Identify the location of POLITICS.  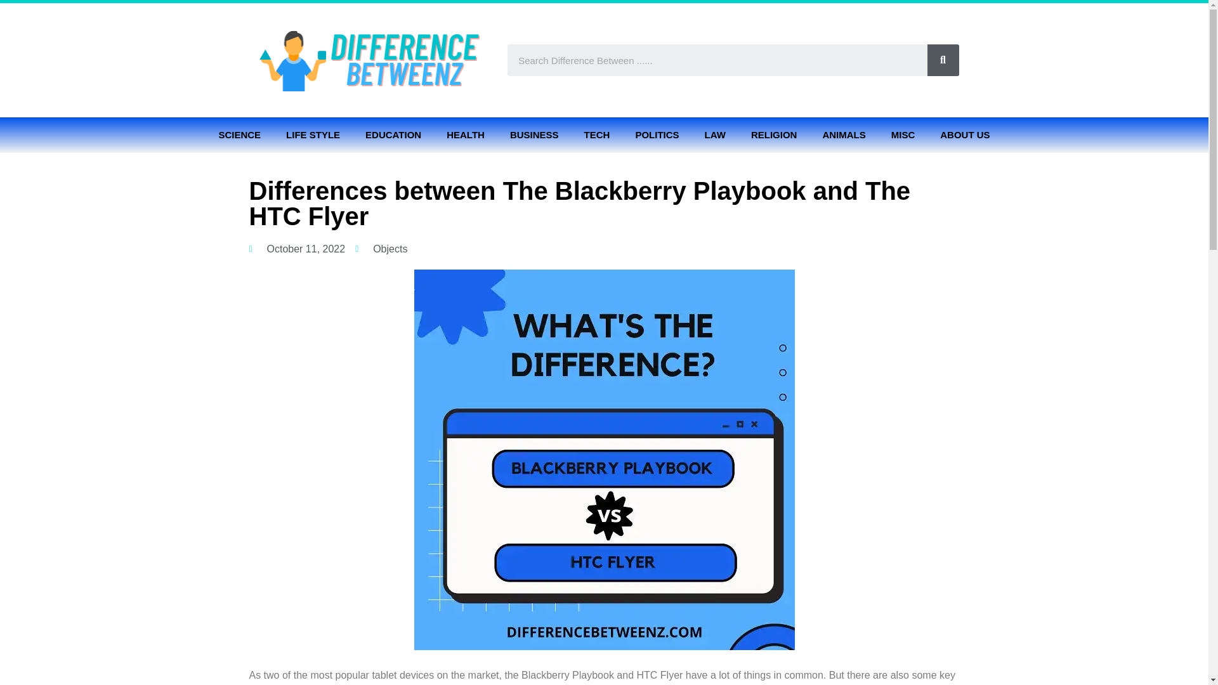
(657, 134).